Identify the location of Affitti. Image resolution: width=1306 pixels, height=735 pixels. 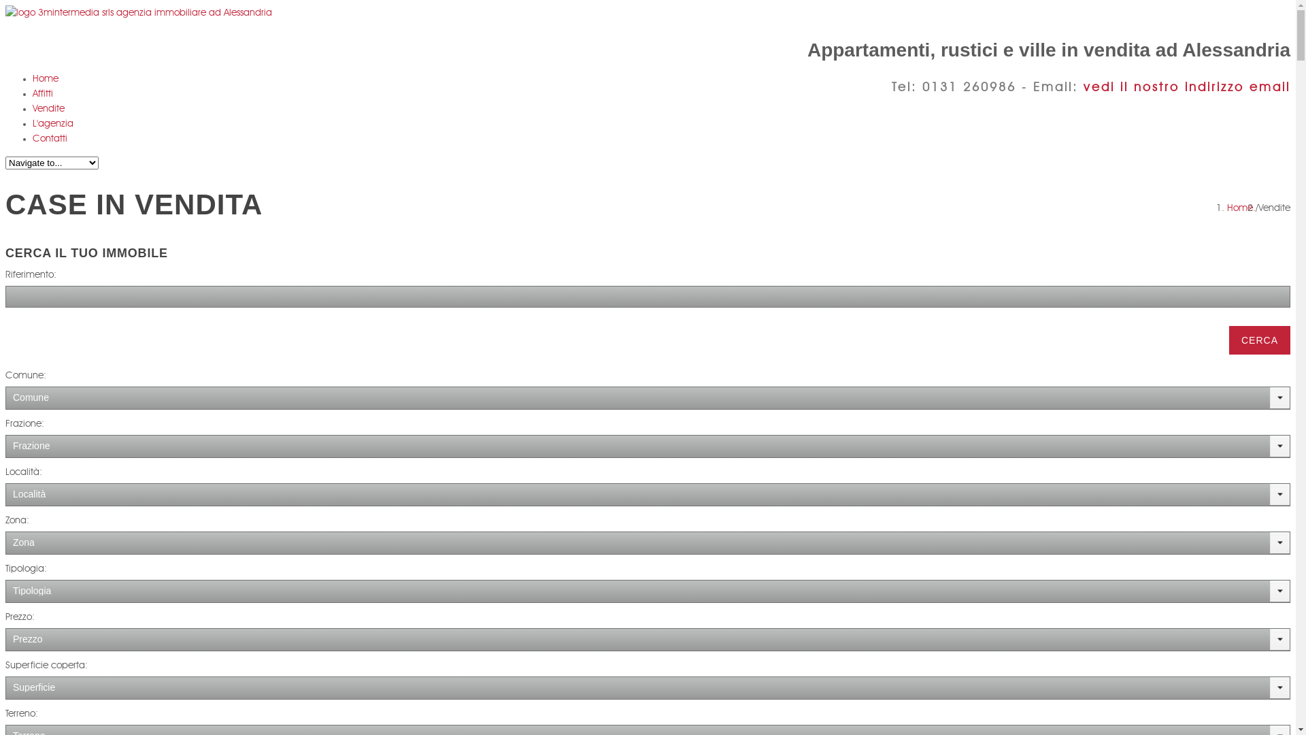
(43, 94).